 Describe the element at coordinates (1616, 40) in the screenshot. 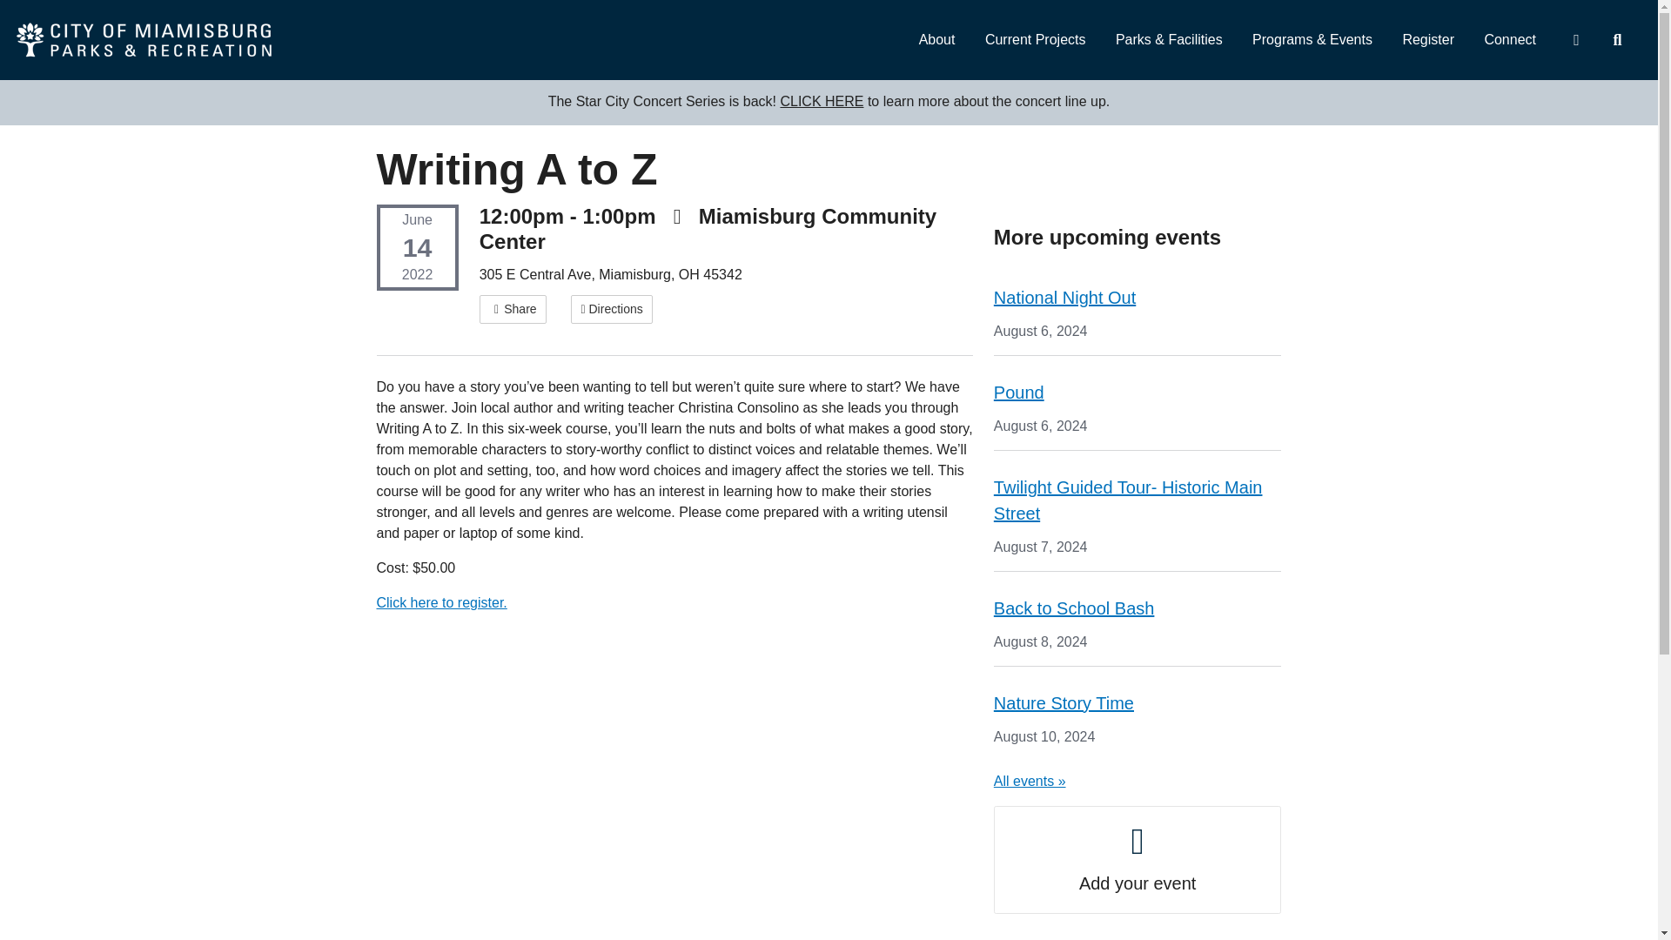

I see `Search` at that location.